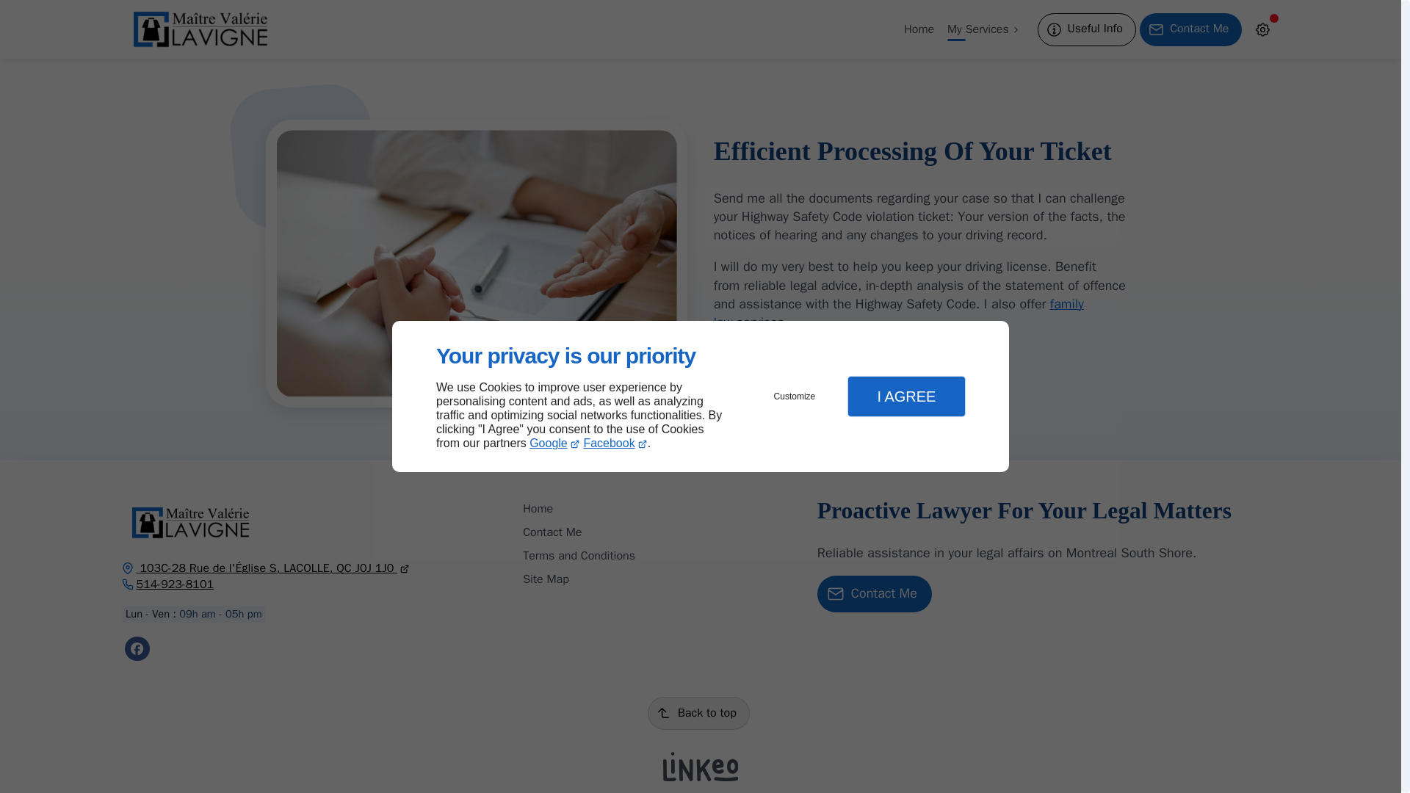 The image size is (1410, 793). Describe the element at coordinates (875, 594) in the screenshot. I see `Contact Me` at that location.